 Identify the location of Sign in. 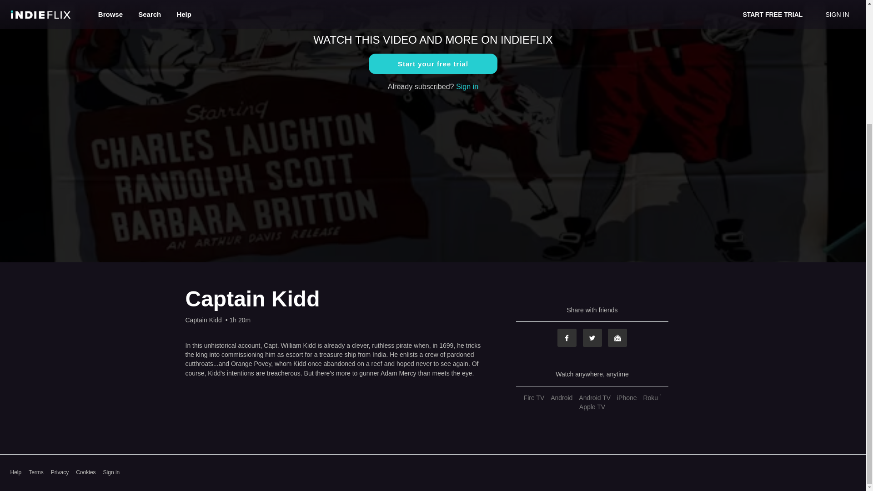
(467, 86).